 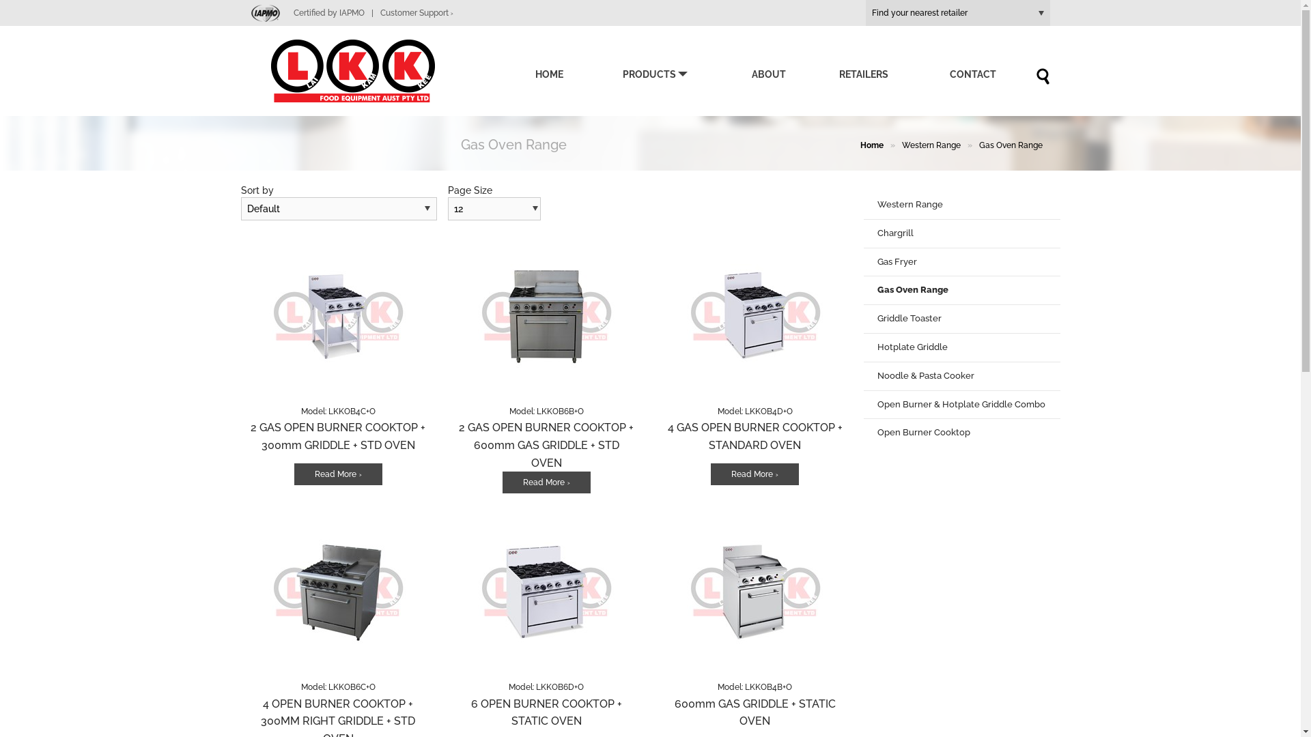 I want to click on Griddle Toaster, so click(x=961, y=319).